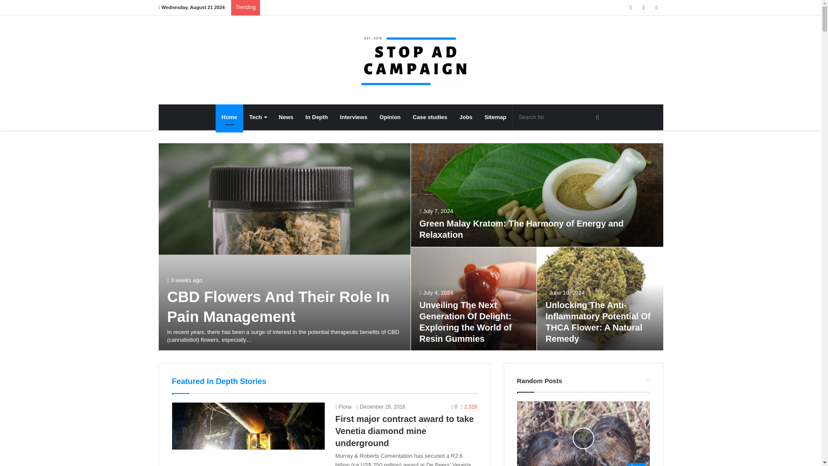  What do you see at coordinates (559, 117) in the screenshot?
I see `Search for` at bounding box center [559, 117].